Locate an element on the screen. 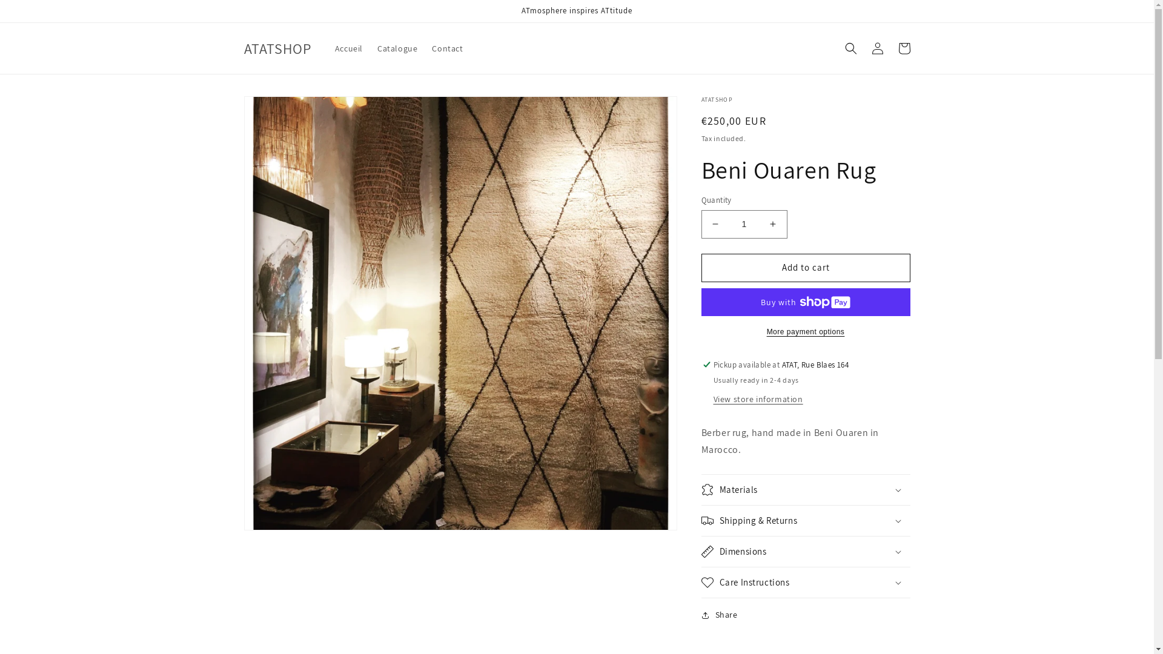 The image size is (1163, 654). Decrease quantity for Beni Ouaren Rug is located at coordinates (715, 224).